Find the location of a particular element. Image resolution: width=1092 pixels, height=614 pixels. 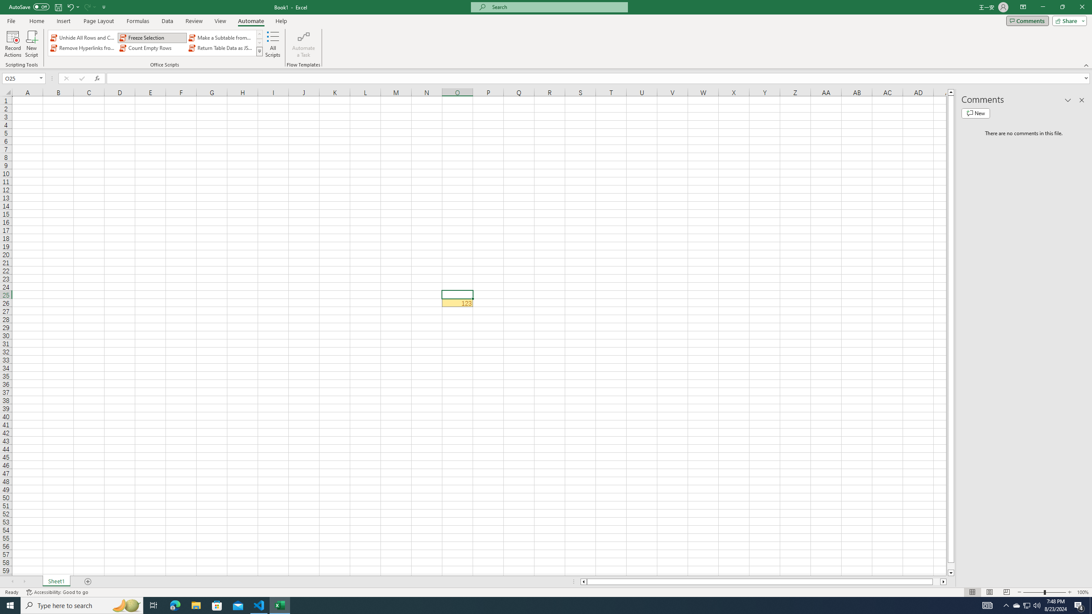

Name Box is located at coordinates (20, 78).